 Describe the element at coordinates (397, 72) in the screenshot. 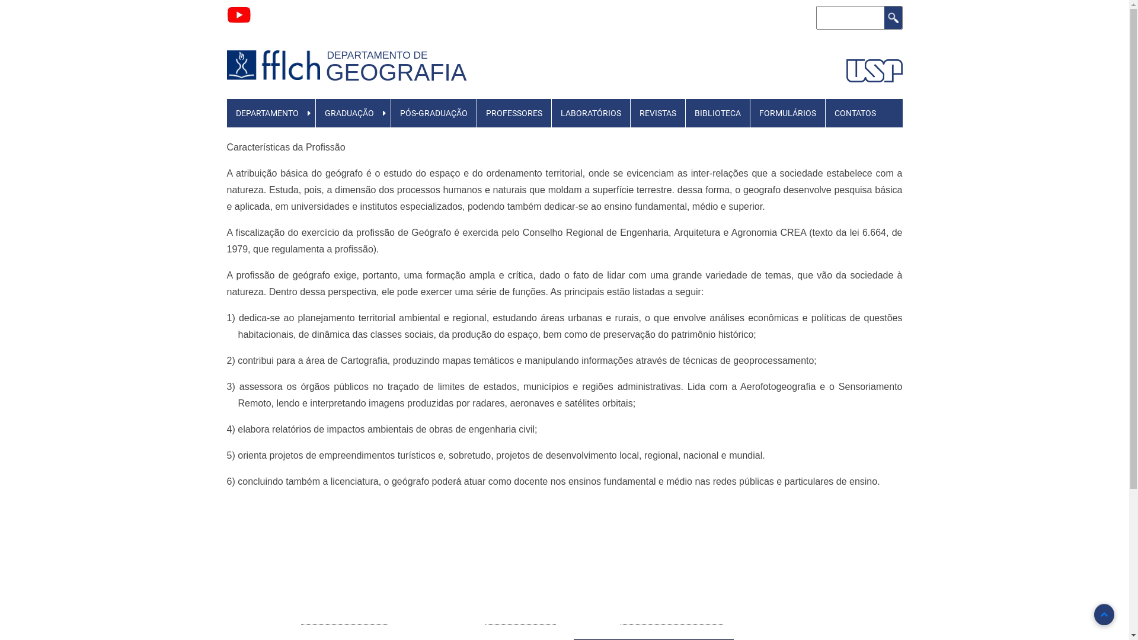

I see `GEOGRAFIA` at that location.